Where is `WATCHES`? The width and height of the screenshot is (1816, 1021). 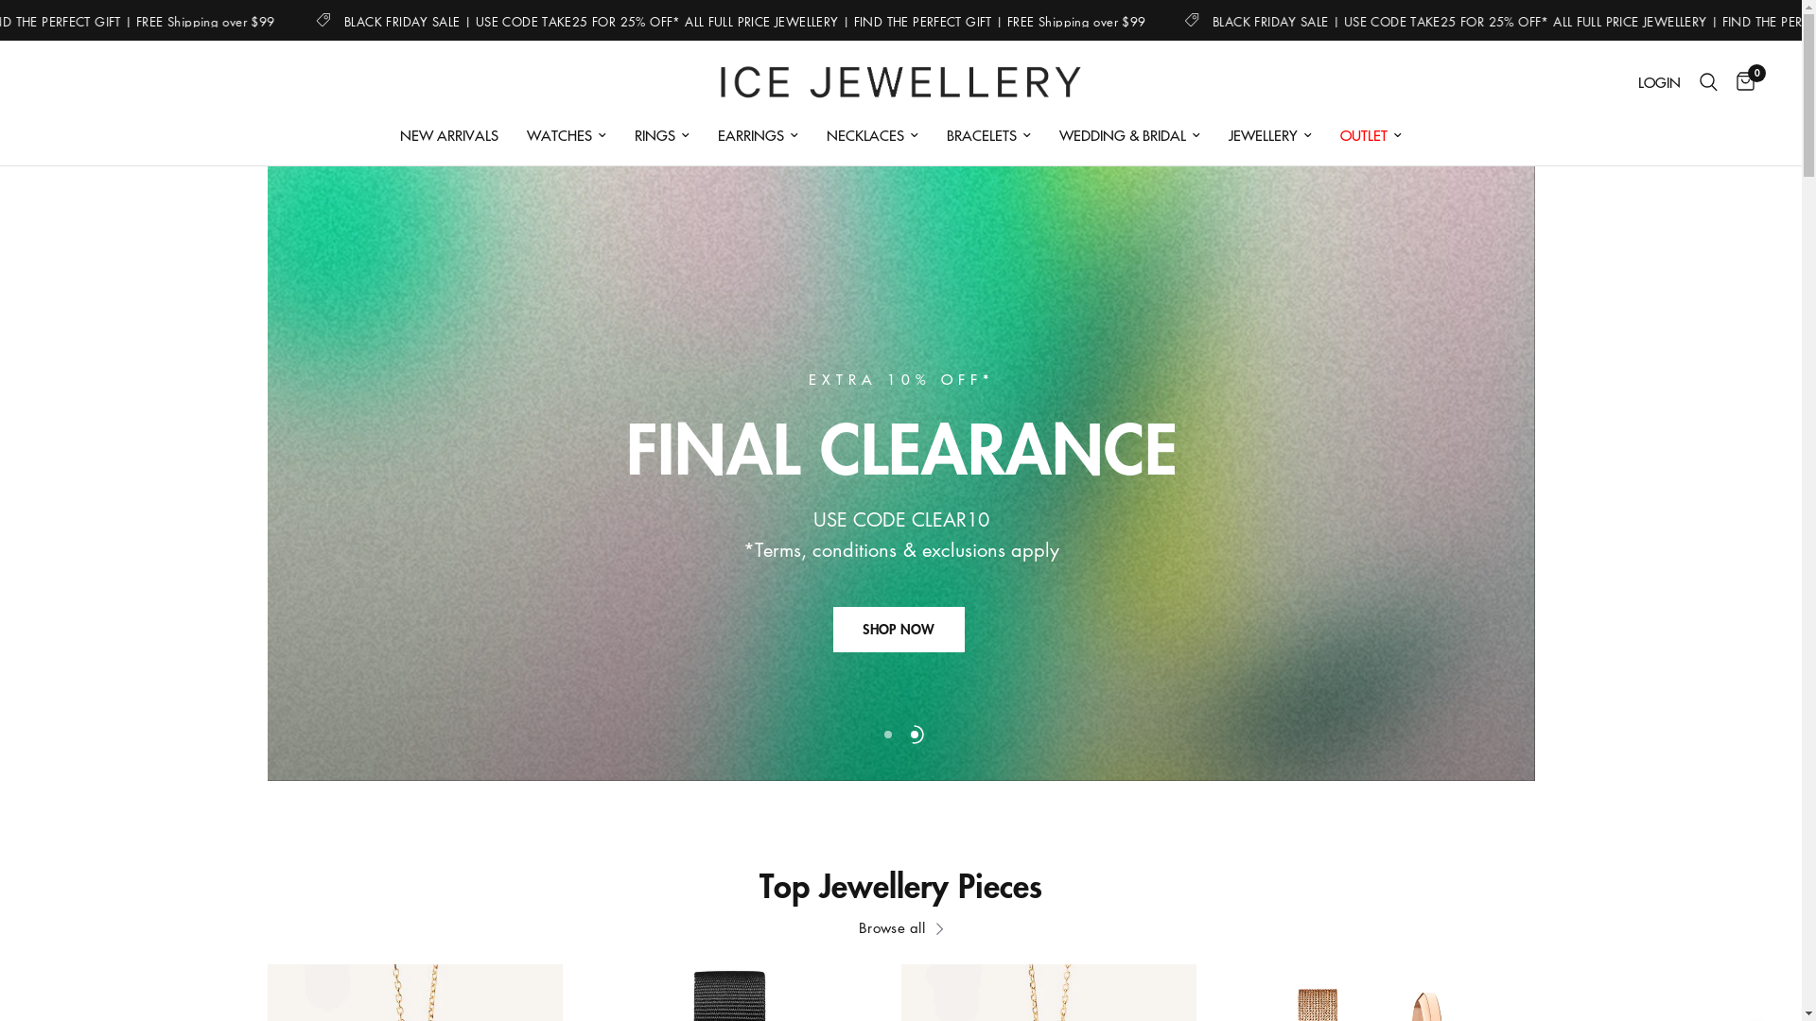 WATCHES is located at coordinates (567, 135).